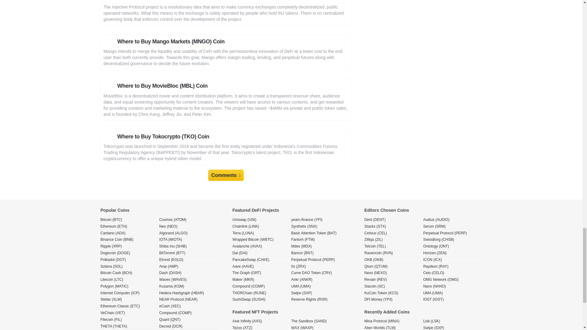  I want to click on Where to Buy Icp Coin, so click(120, 293).